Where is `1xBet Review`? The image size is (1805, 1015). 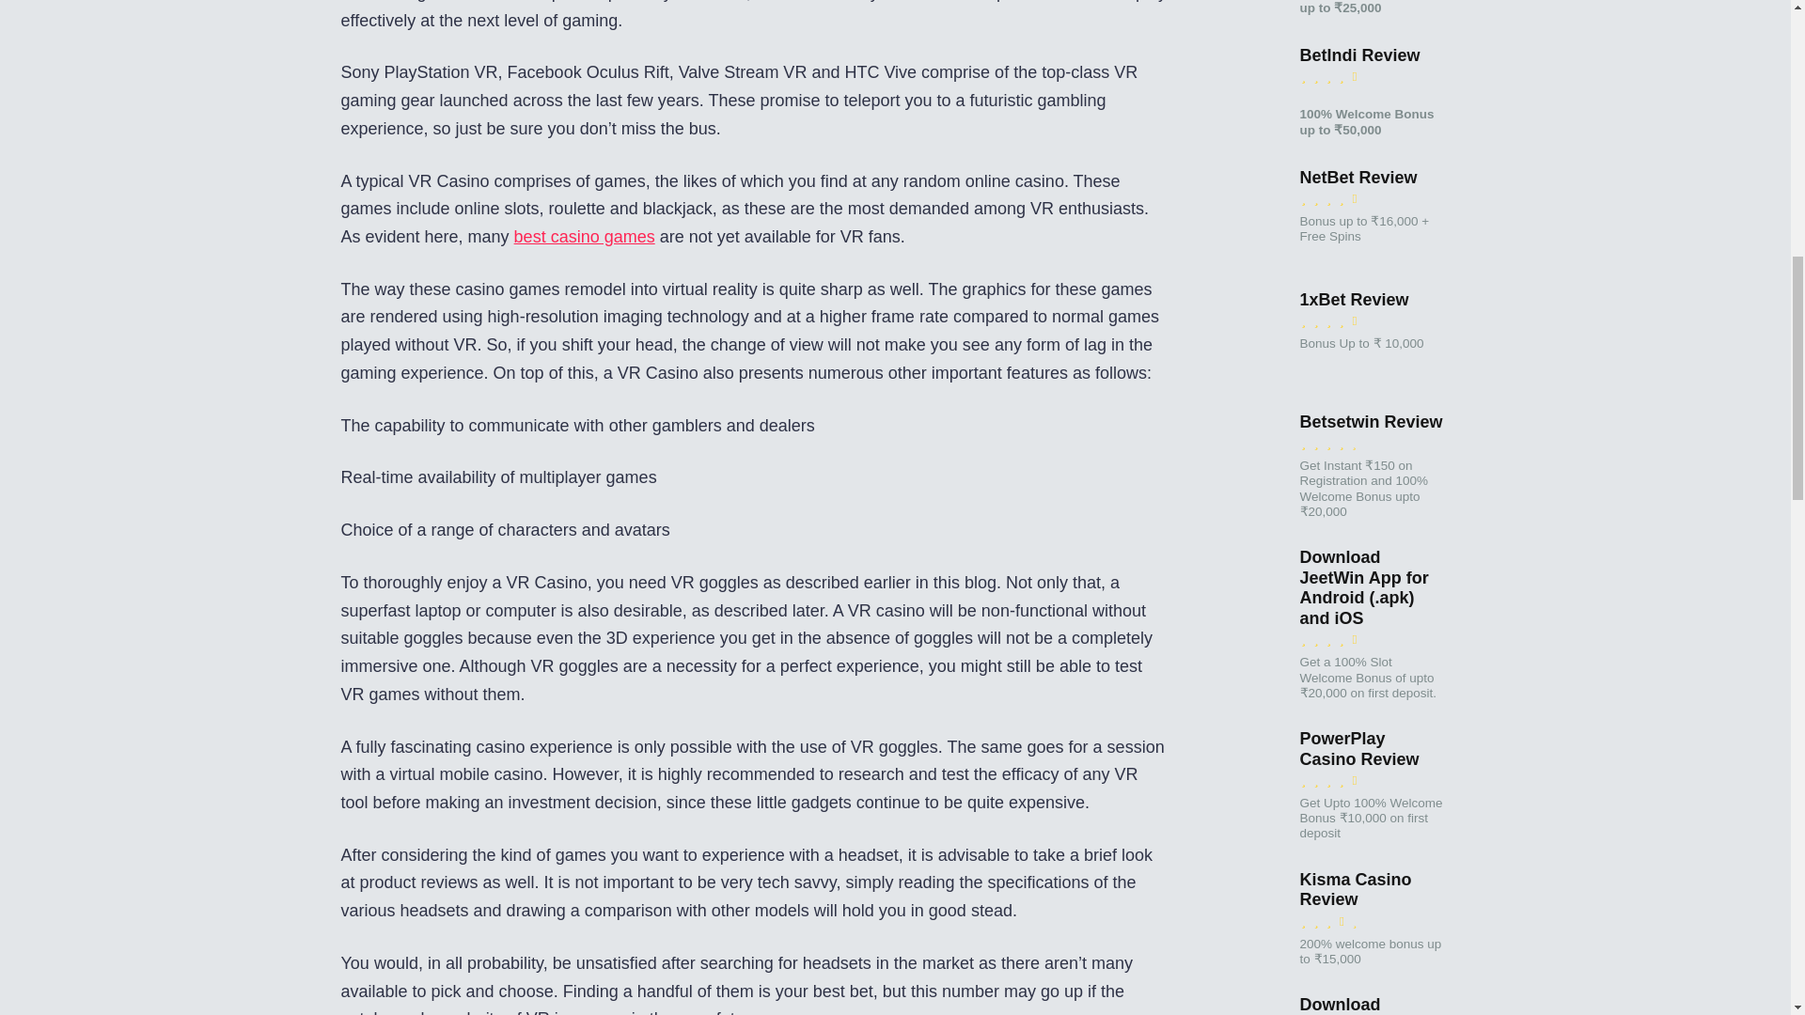 1xBet Review is located at coordinates (1354, 300).